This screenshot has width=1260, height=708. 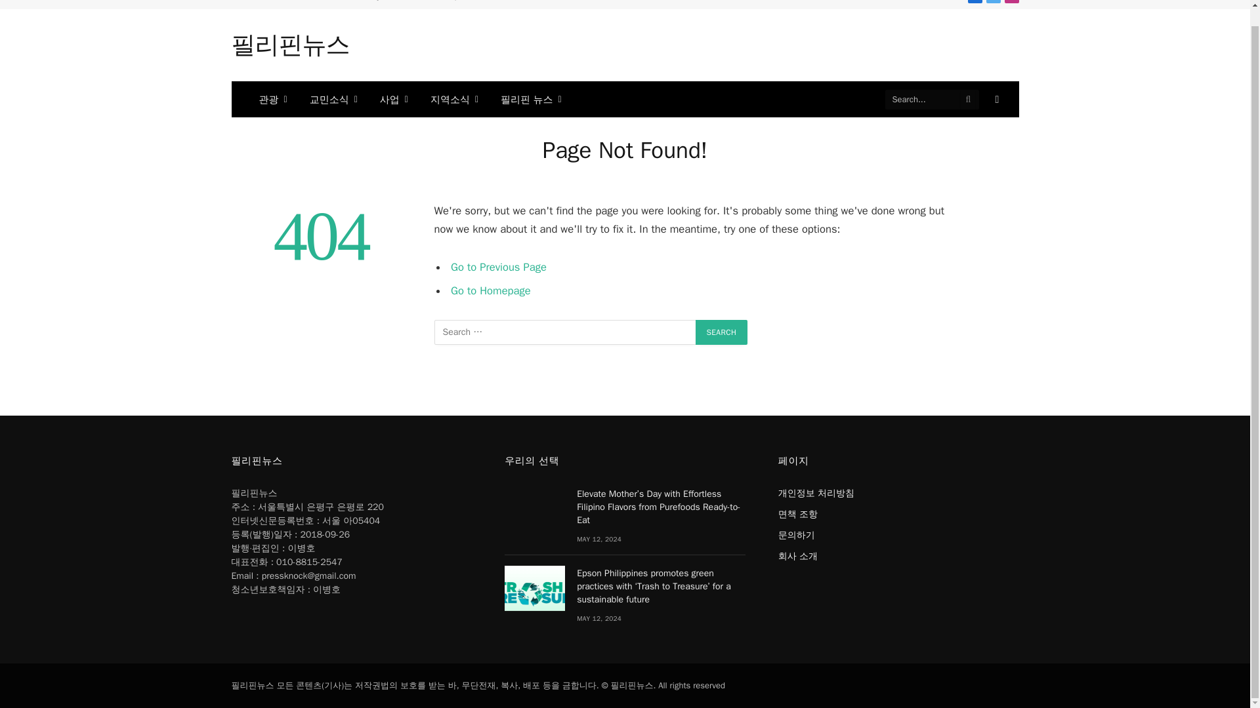 What do you see at coordinates (1011, 1) in the screenshot?
I see `Instagram` at bounding box center [1011, 1].